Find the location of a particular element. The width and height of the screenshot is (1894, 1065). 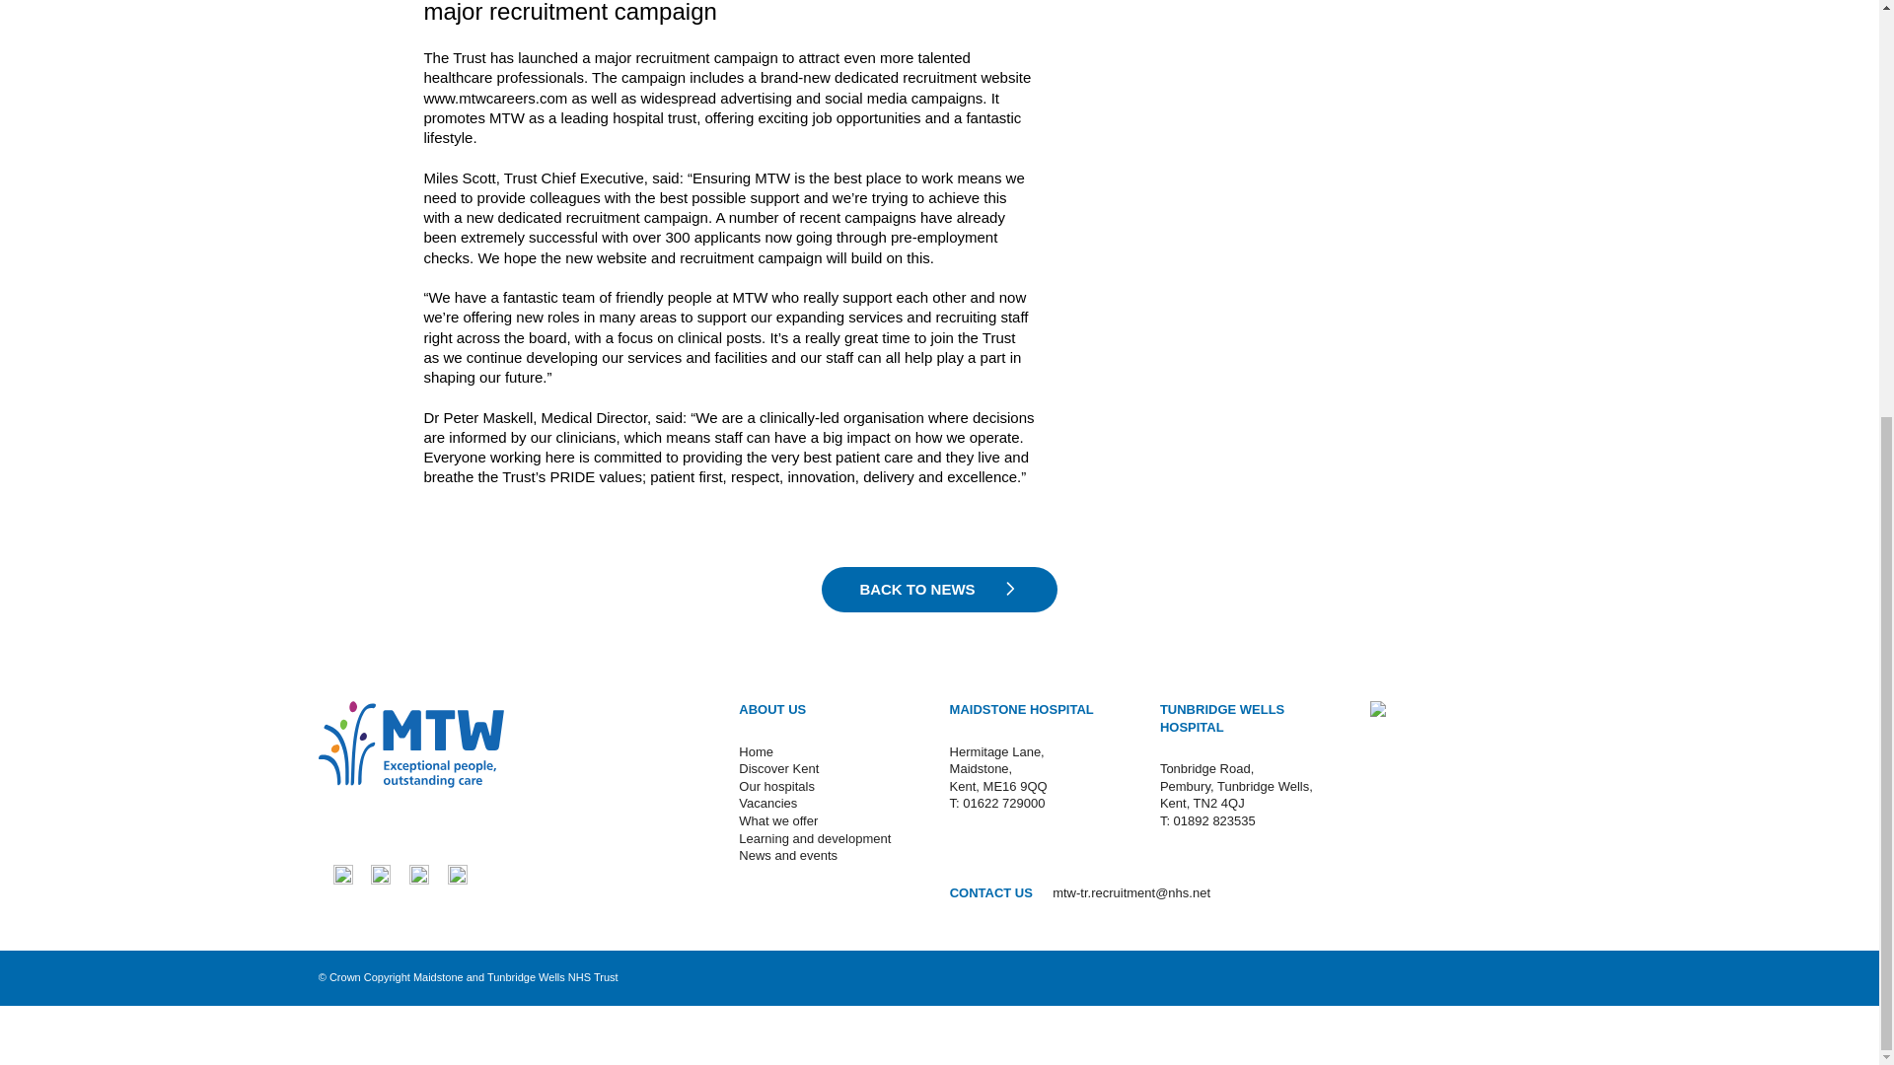

Vacancies is located at coordinates (767, 803).